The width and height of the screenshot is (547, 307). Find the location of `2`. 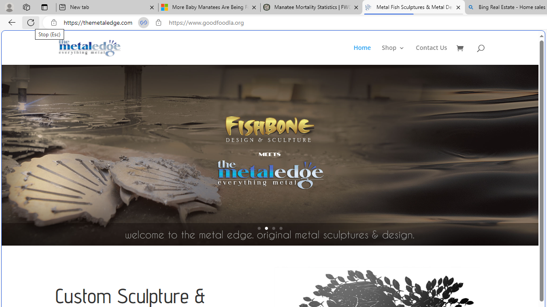

2 is located at coordinates (266, 228).